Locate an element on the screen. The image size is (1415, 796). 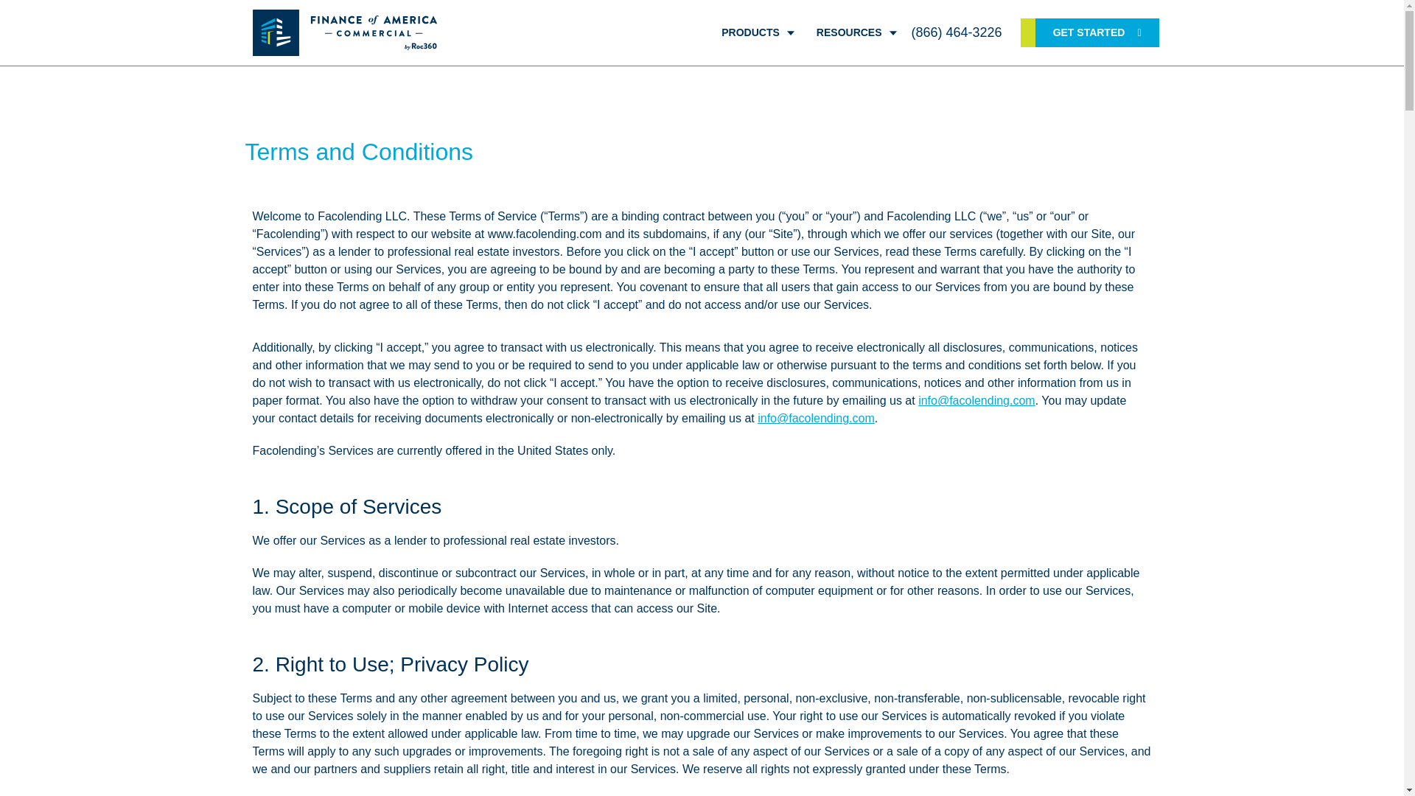
PRODUCTS is located at coordinates (758, 32).